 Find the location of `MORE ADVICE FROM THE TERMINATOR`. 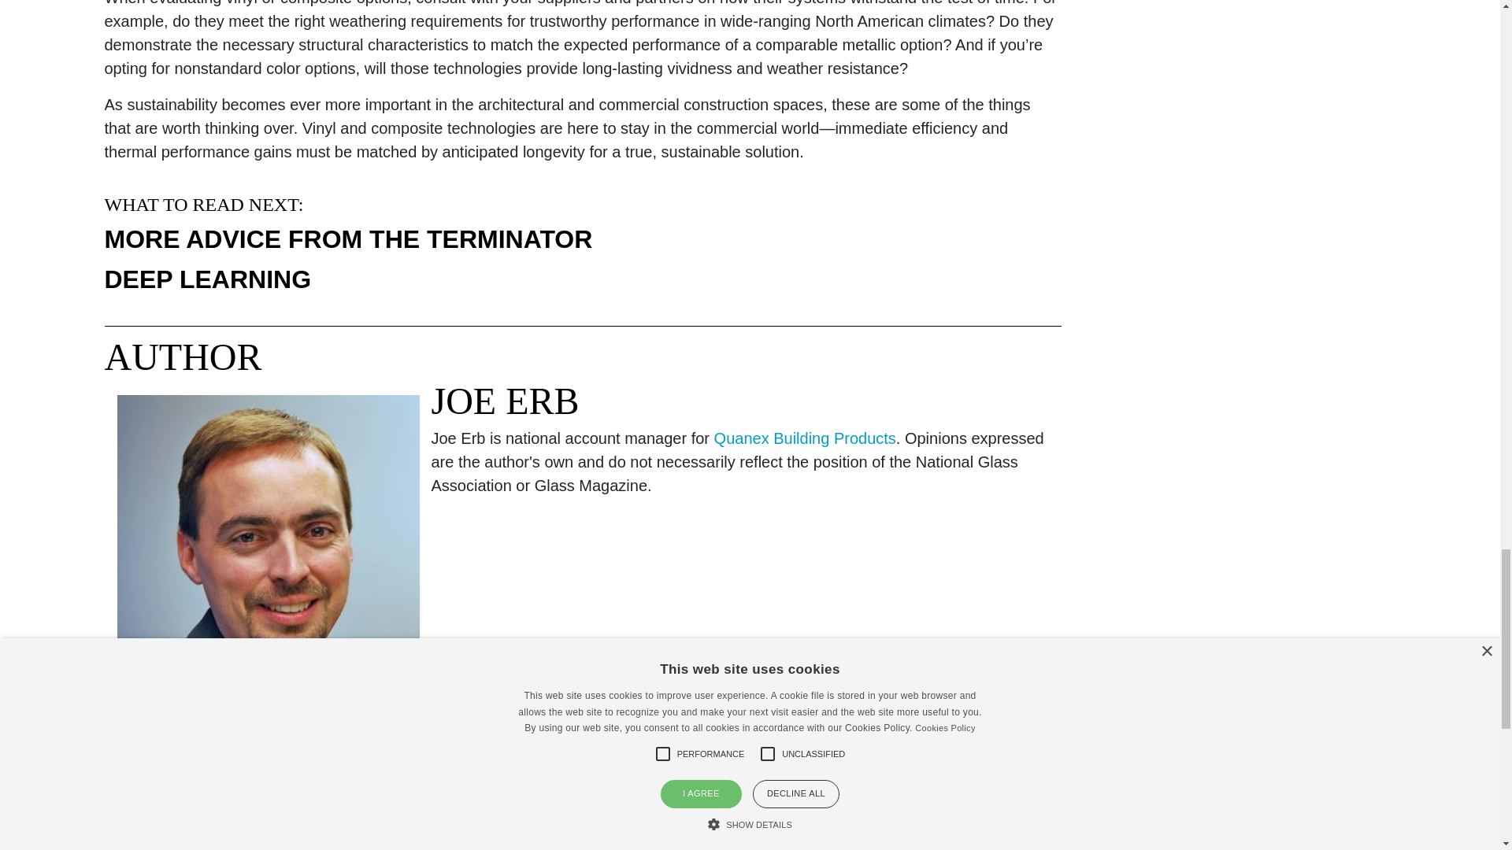

MORE ADVICE FROM THE TERMINATOR is located at coordinates (348, 239).